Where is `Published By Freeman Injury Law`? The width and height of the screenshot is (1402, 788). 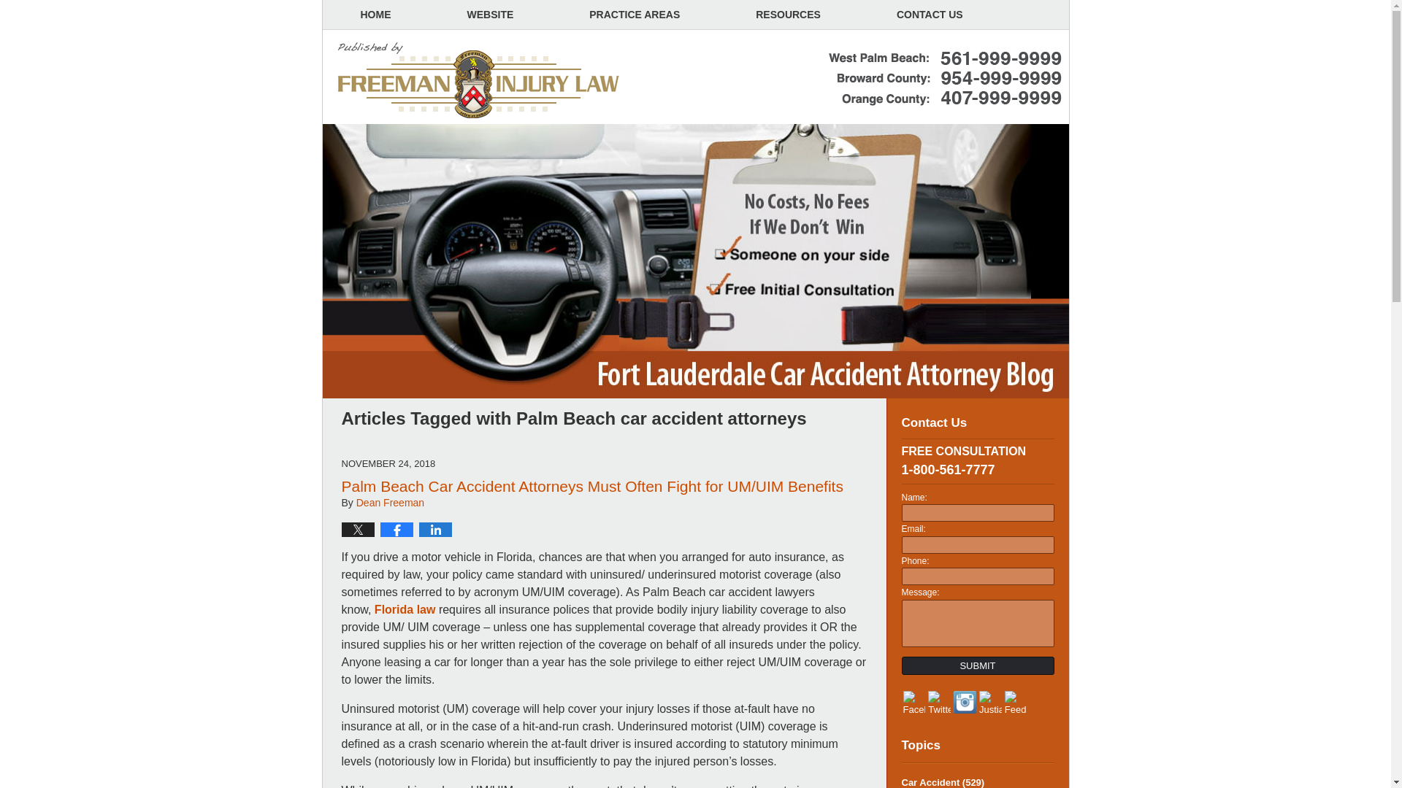
Published By Freeman Injury Law is located at coordinates (945, 79).